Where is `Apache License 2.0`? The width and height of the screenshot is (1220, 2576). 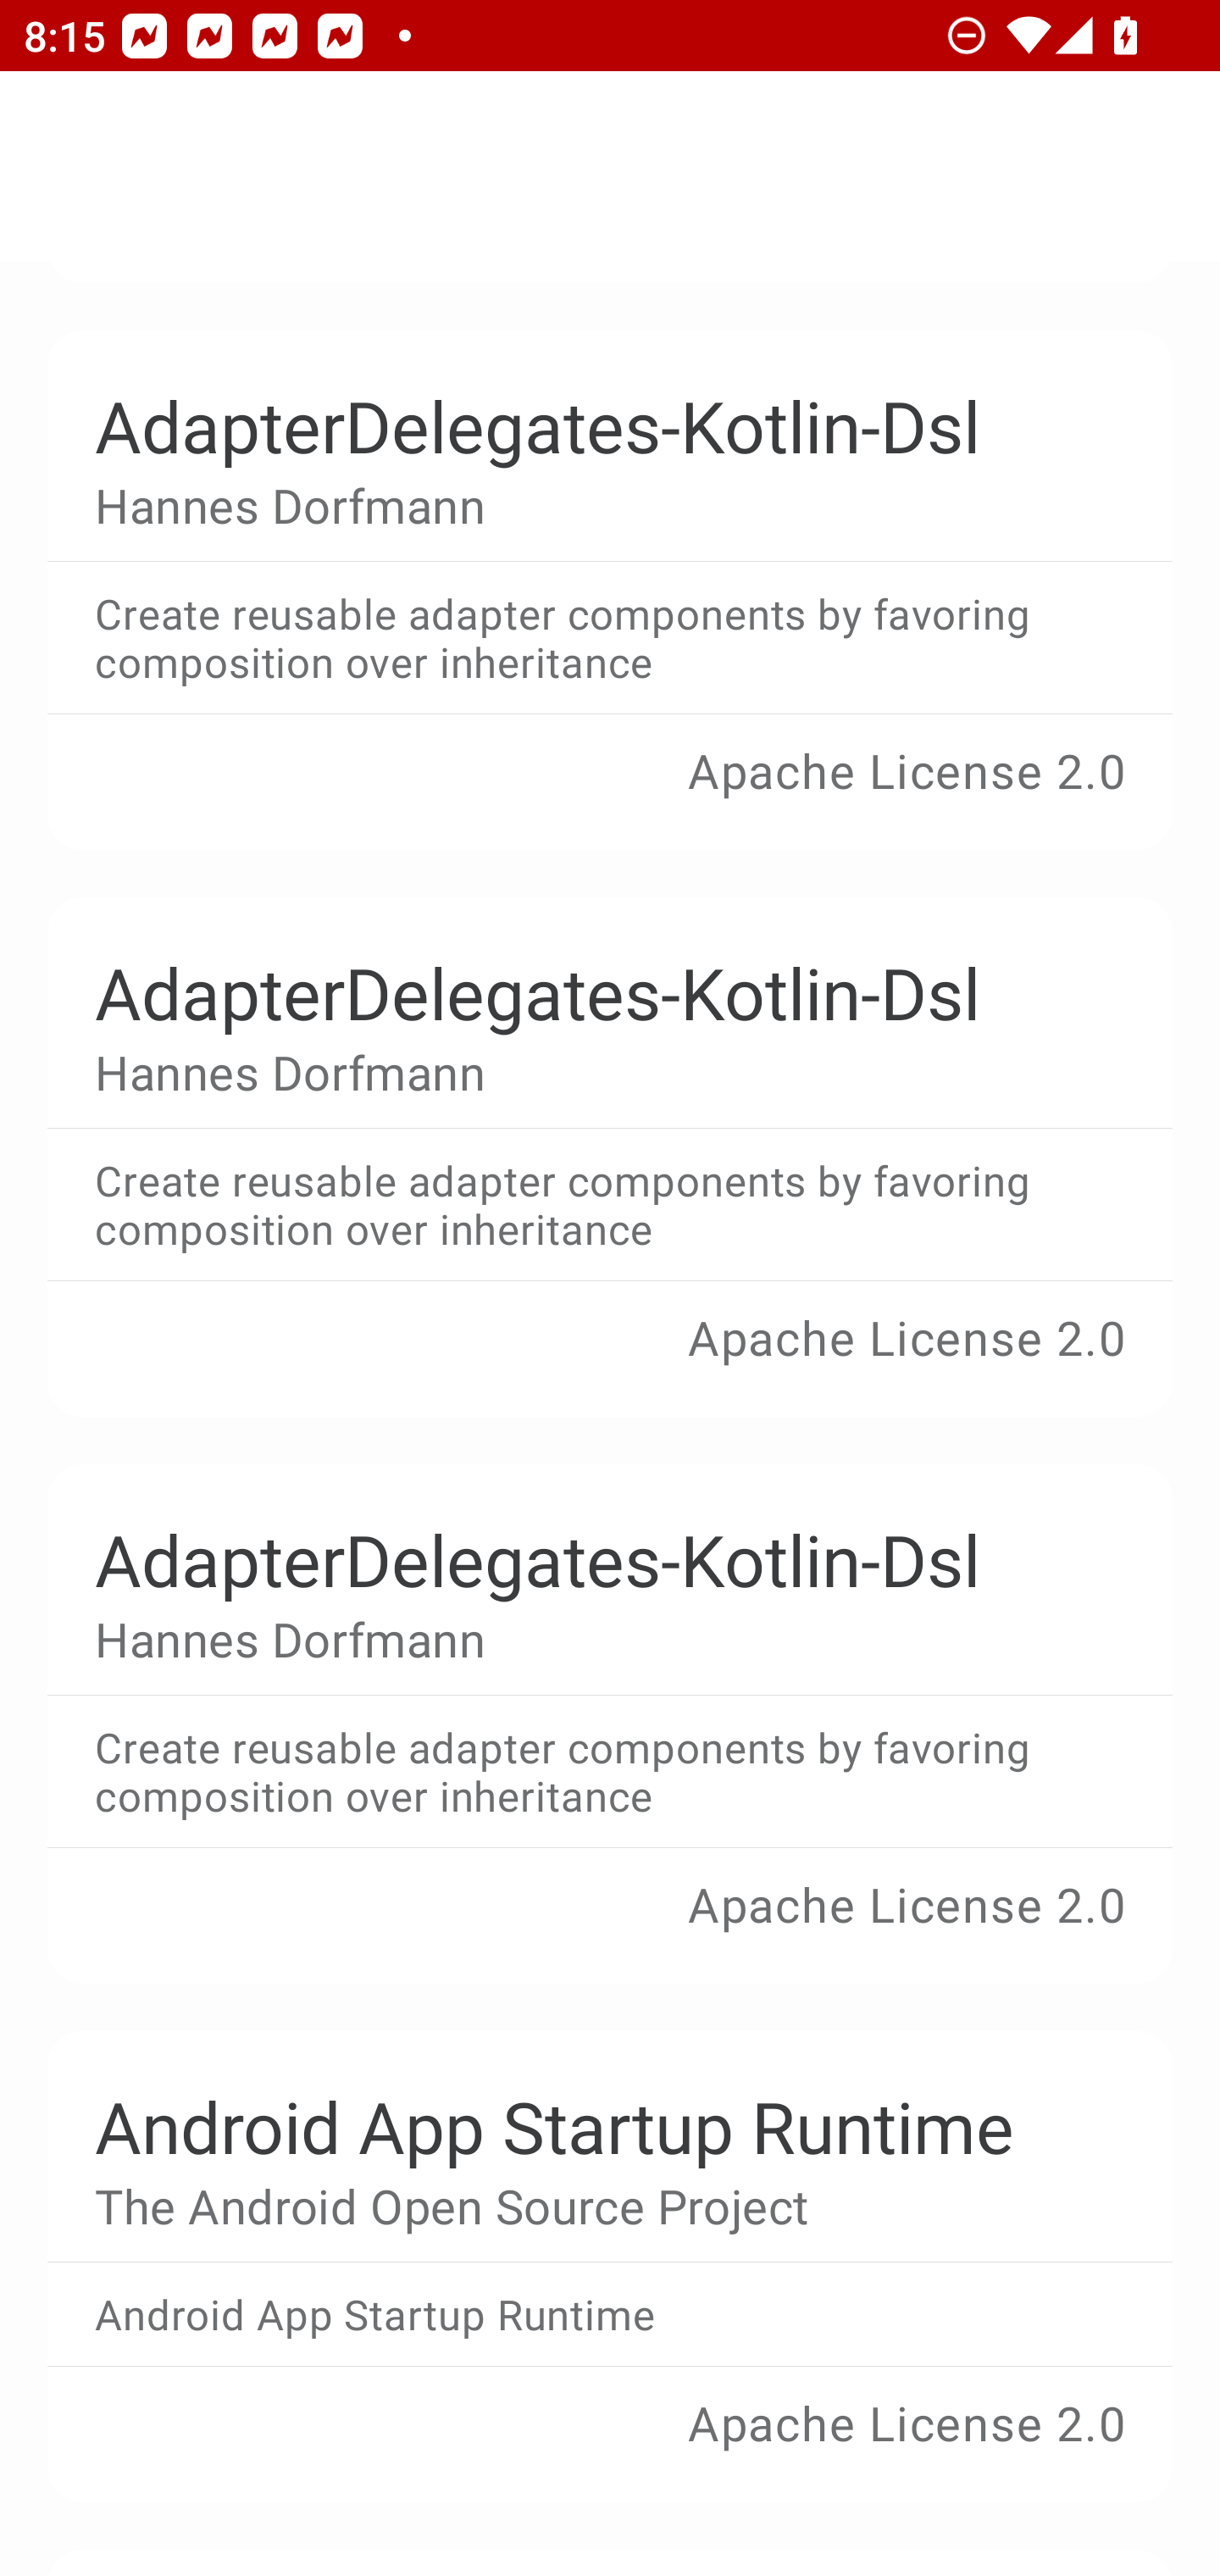 Apache License 2.0 is located at coordinates (610, 1361).